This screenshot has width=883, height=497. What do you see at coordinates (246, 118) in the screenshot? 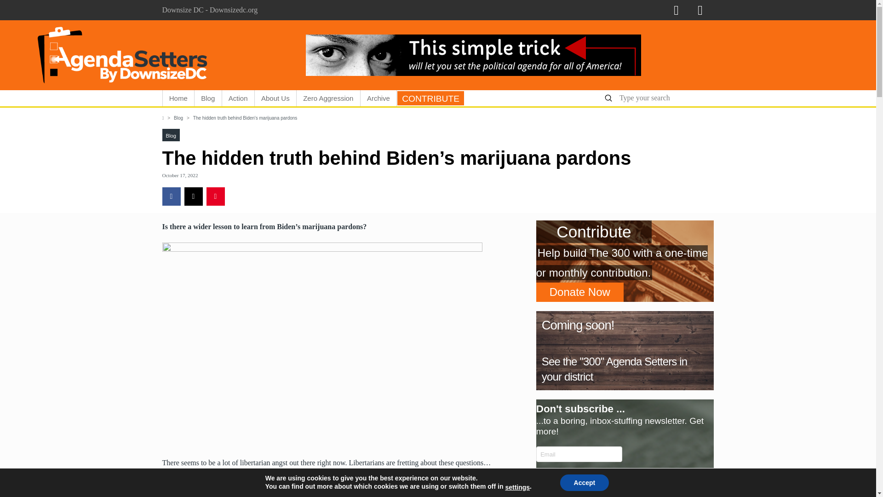
I see `You Are Here` at bounding box center [246, 118].